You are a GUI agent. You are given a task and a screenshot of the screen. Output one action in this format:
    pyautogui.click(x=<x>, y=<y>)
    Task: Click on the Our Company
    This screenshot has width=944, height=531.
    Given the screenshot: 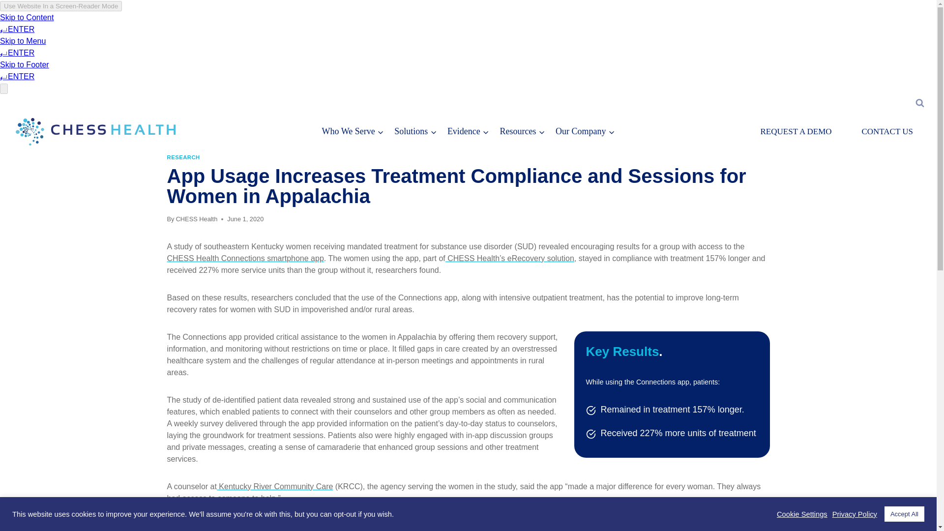 What is the action you would take?
    pyautogui.click(x=585, y=131)
    